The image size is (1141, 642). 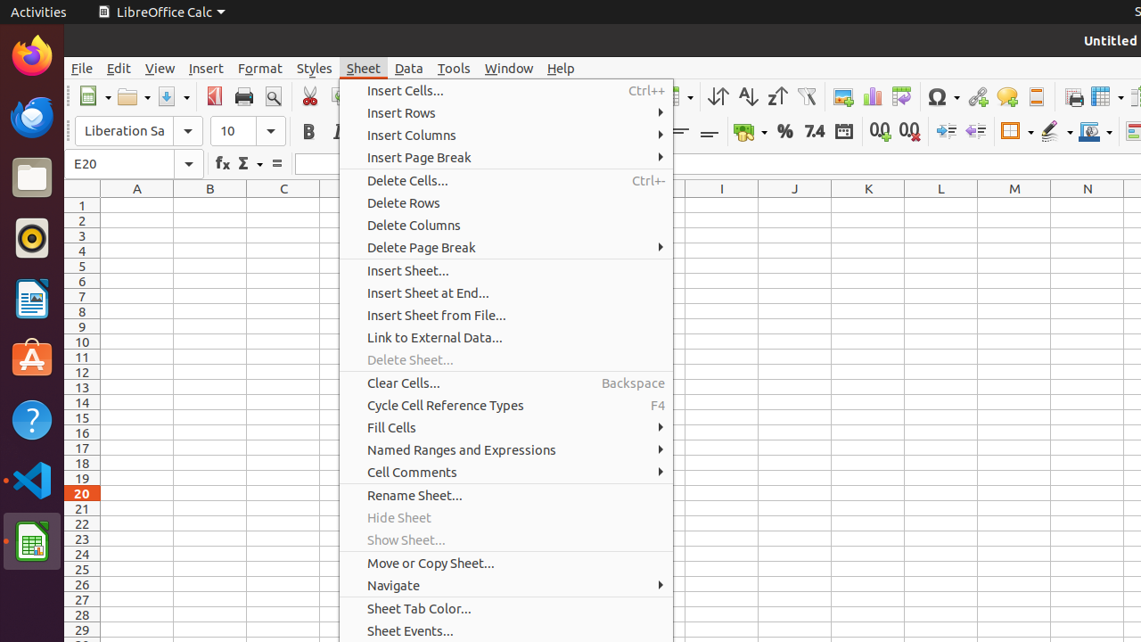 I want to click on Rhythmbox, so click(x=32, y=238).